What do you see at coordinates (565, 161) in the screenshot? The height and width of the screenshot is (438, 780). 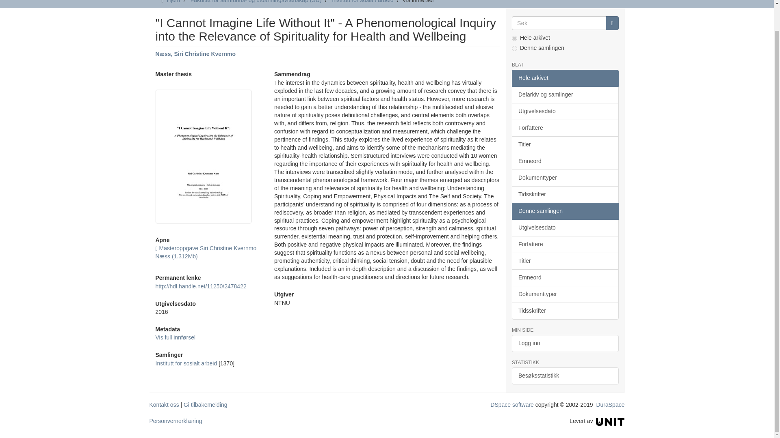 I see `Emneord` at bounding box center [565, 161].